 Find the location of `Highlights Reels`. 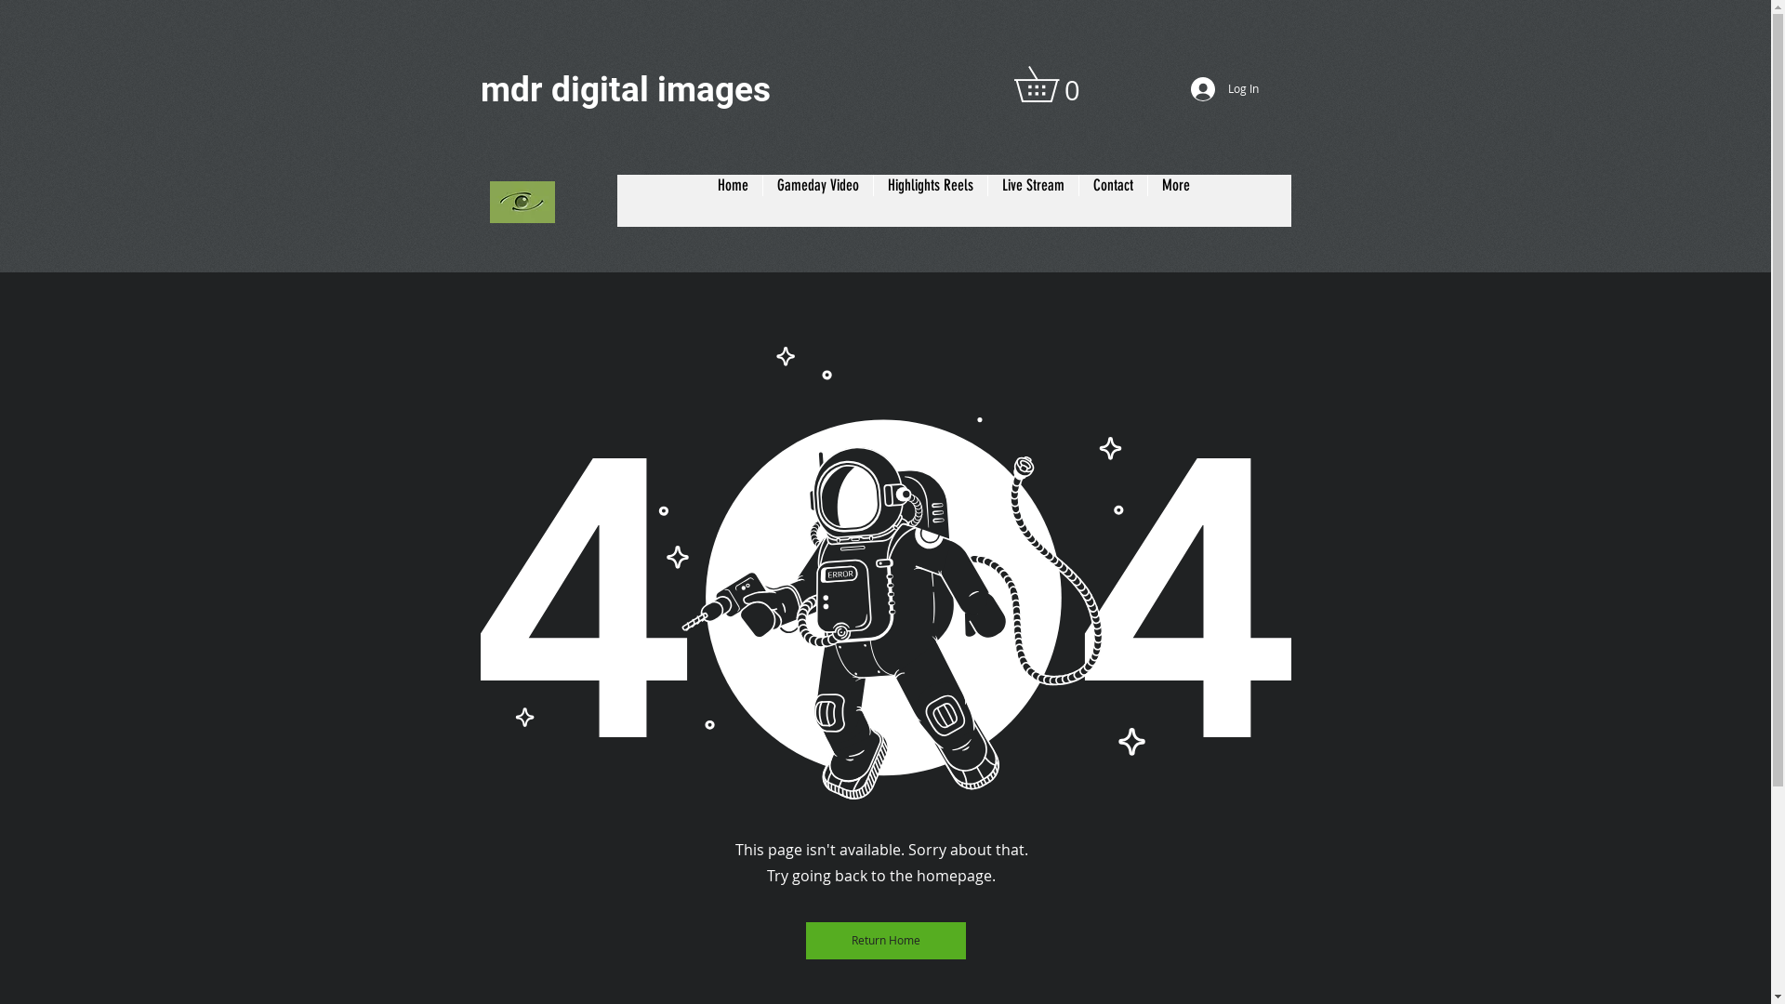

Highlights Reels is located at coordinates (930, 201).